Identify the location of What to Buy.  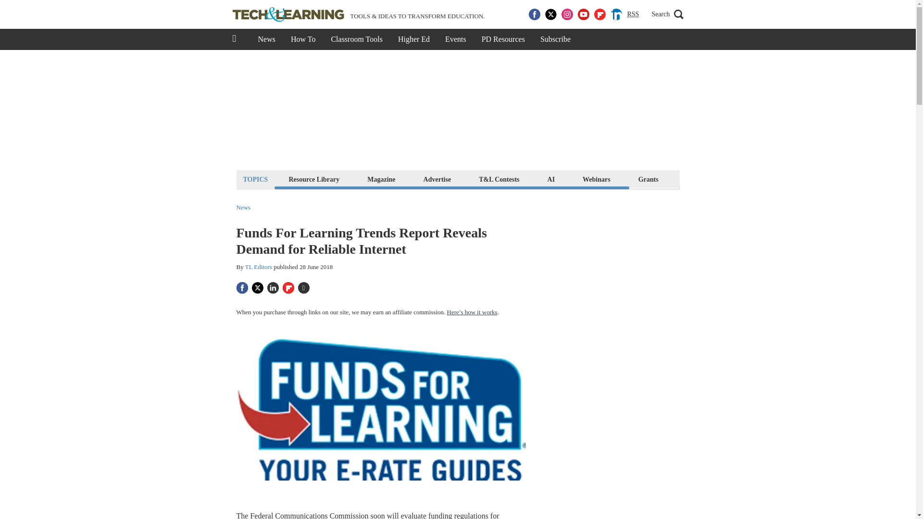
(705, 179).